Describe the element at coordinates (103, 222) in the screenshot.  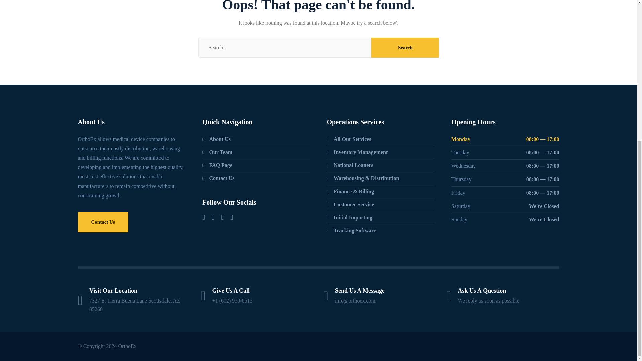
I see `Contact Us` at that location.